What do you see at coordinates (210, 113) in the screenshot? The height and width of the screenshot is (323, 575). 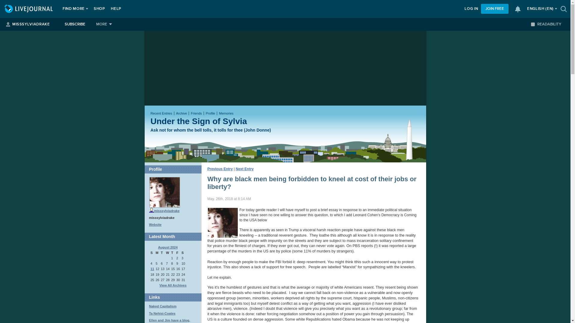 I see `Profile` at bounding box center [210, 113].